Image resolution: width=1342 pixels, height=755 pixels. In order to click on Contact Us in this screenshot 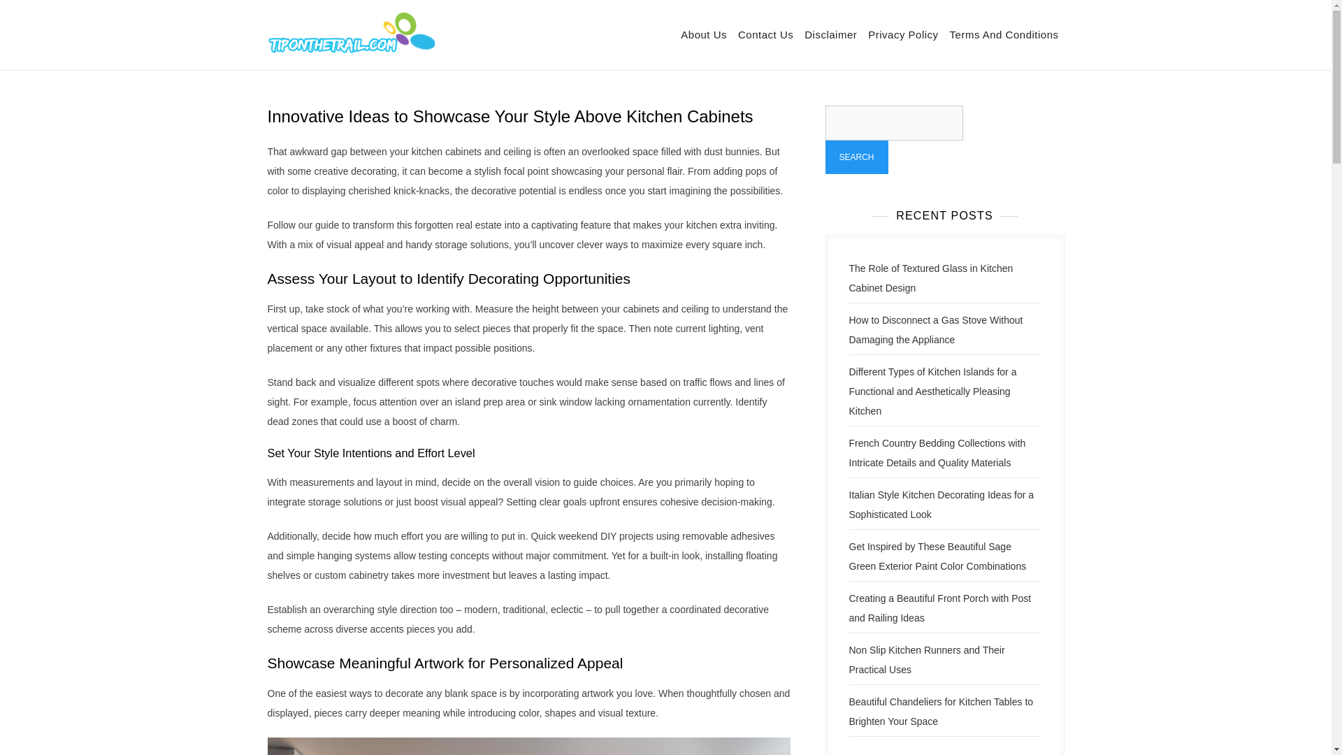, I will do `click(765, 35)`.